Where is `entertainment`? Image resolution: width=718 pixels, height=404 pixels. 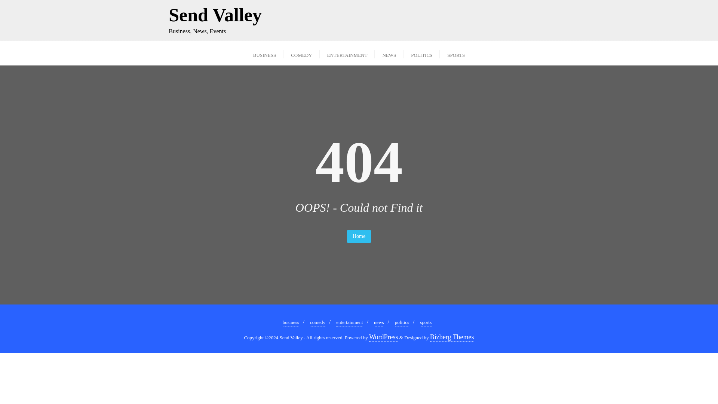
entertainment is located at coordinates (349, 322).